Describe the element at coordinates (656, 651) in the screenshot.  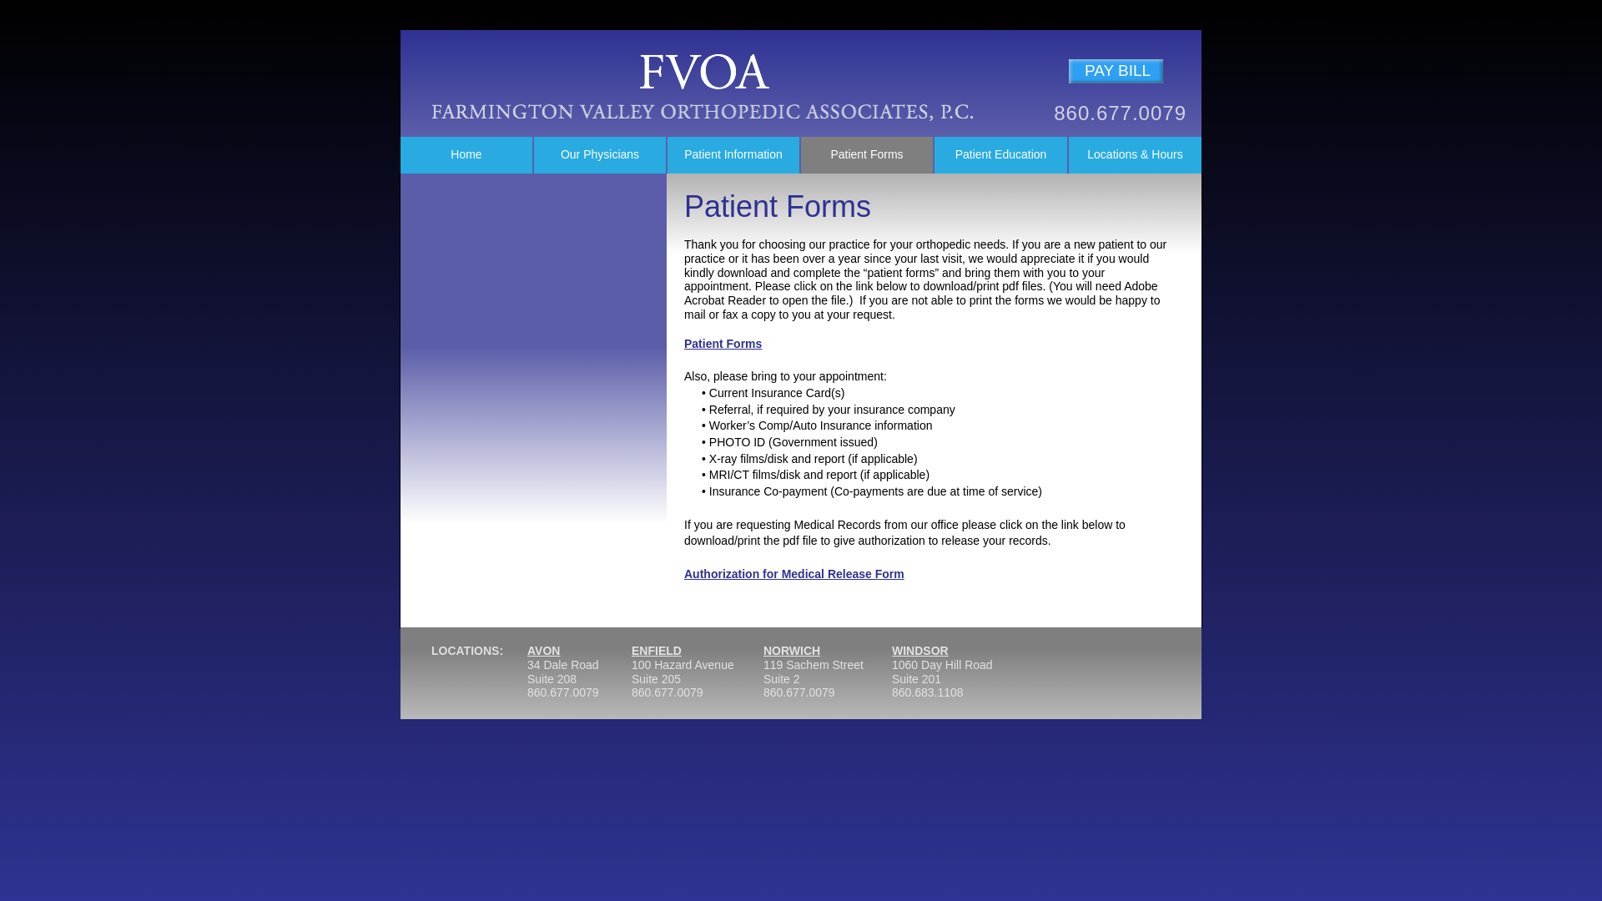
I see `ENFIELD` at that location.